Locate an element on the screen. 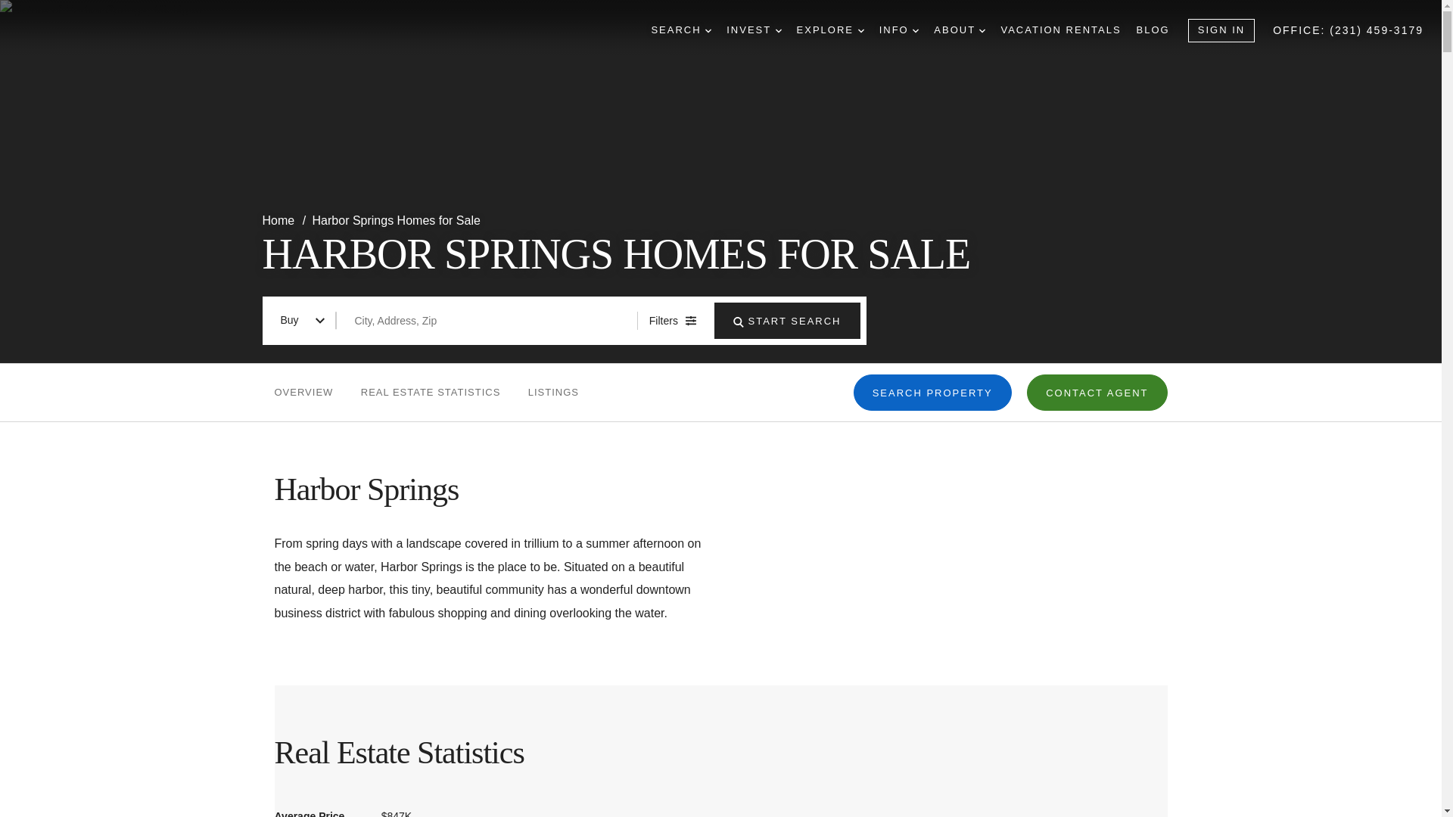 The width and height of the screenshot is (1453, 817). SEARCH DROPDOWN ARROW is located at coordinates (681, 30).